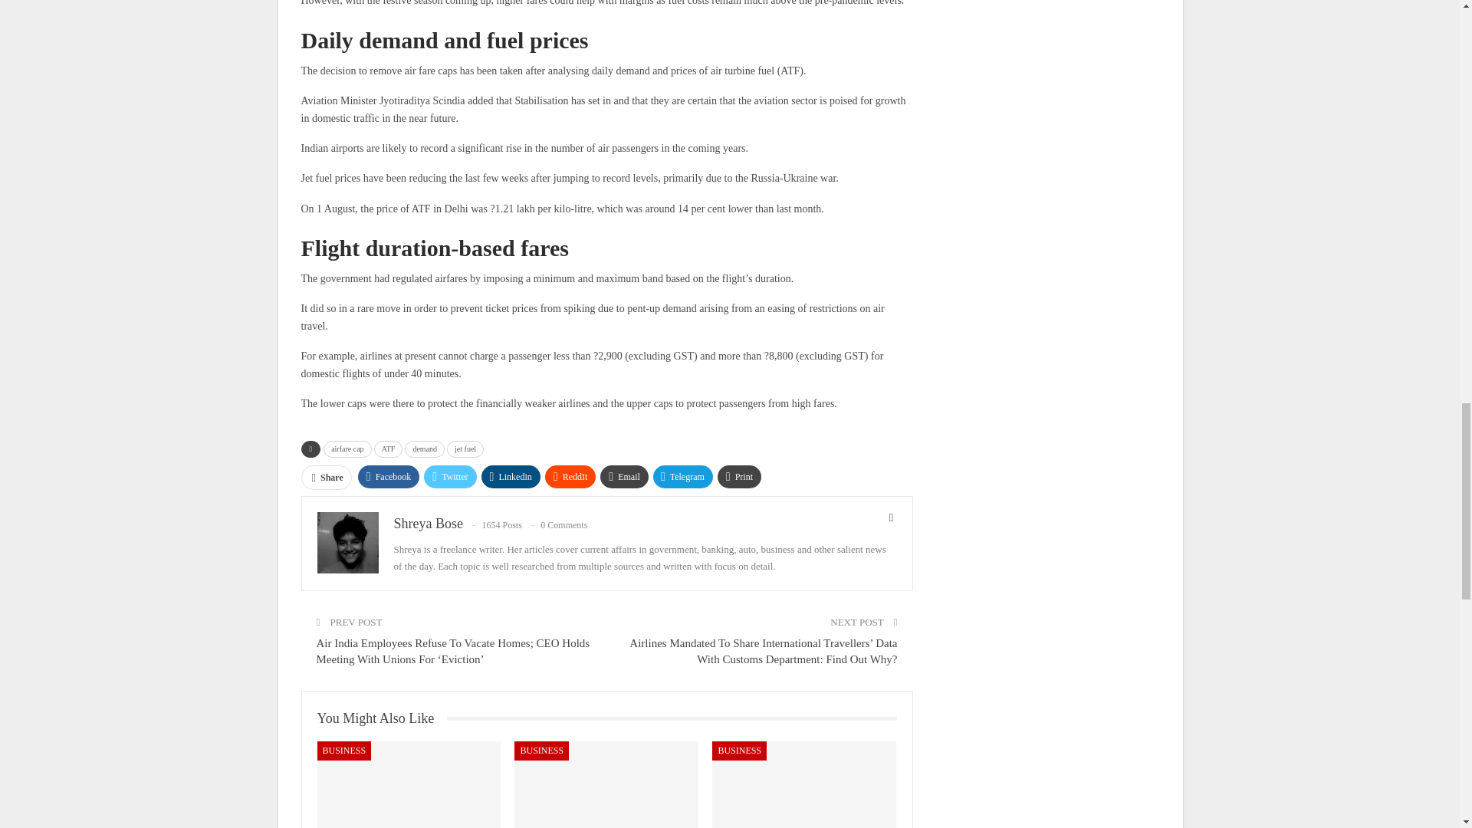 The image size is (1472, 828). I want to click on jet fuel, so click(465, 449).